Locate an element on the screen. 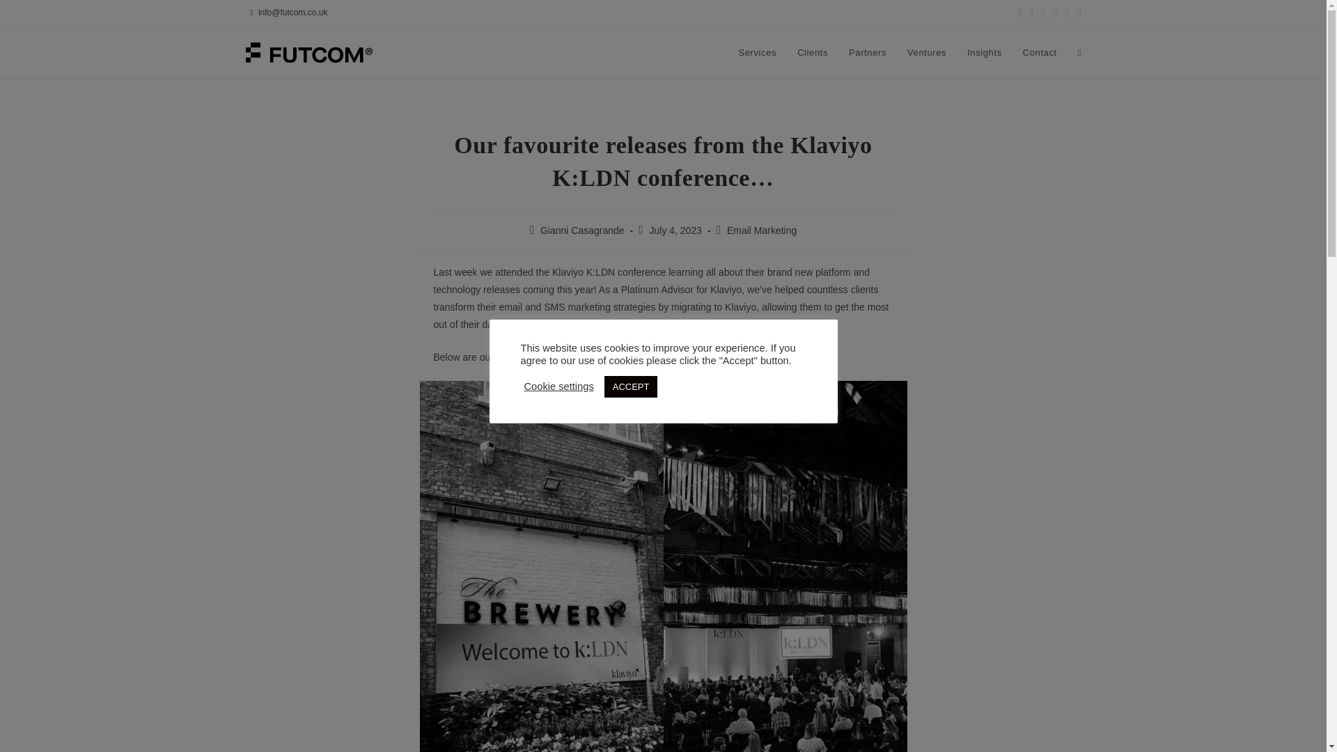 The width and height of the screenshot is (1337, 752). Gianni Casagrande is located at coordinates (582, 230).